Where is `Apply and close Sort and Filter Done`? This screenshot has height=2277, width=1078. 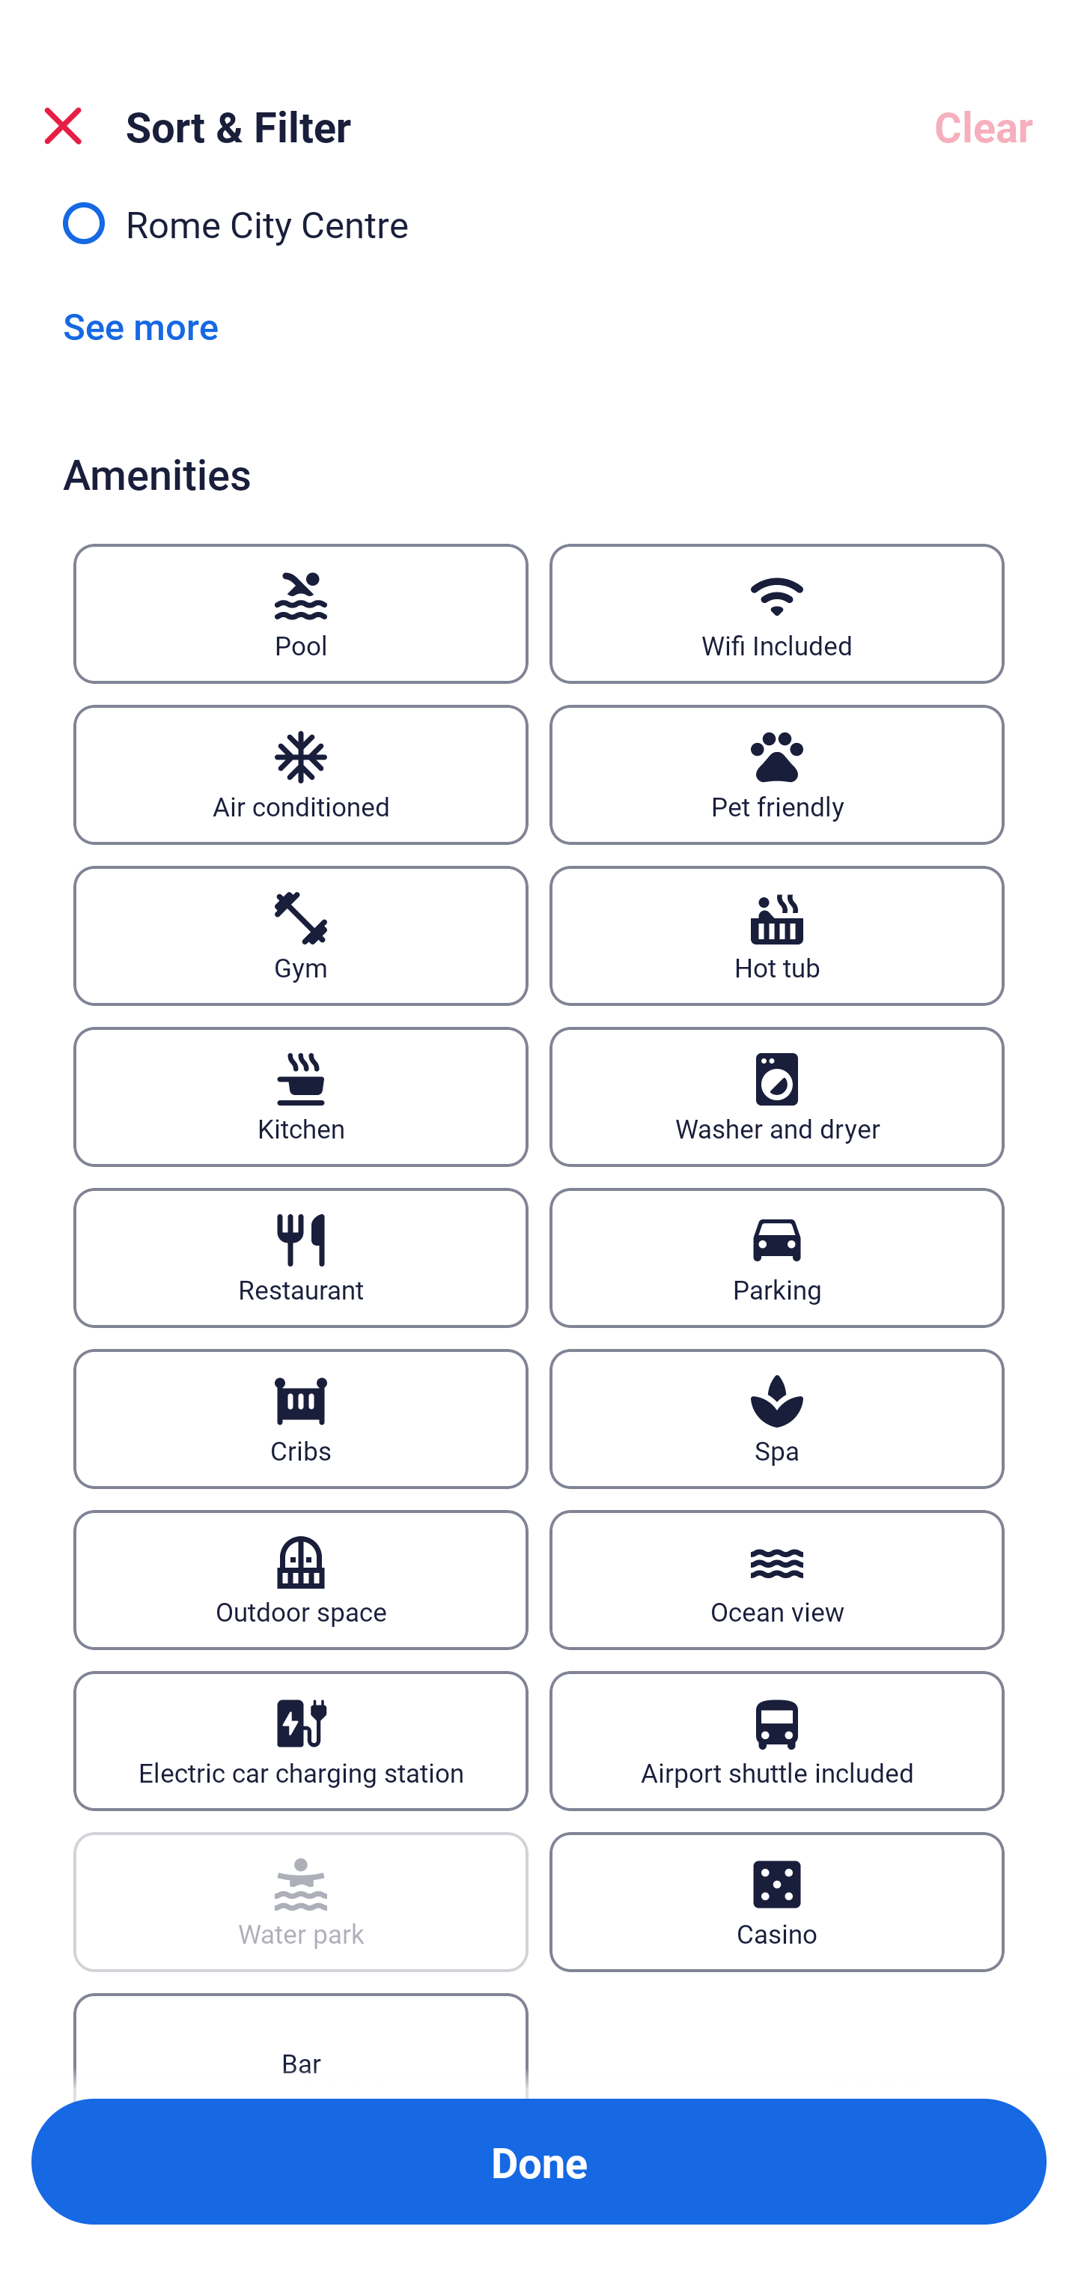 Apply and close Sort and Filter Done is located at coordinates (539, 2162).